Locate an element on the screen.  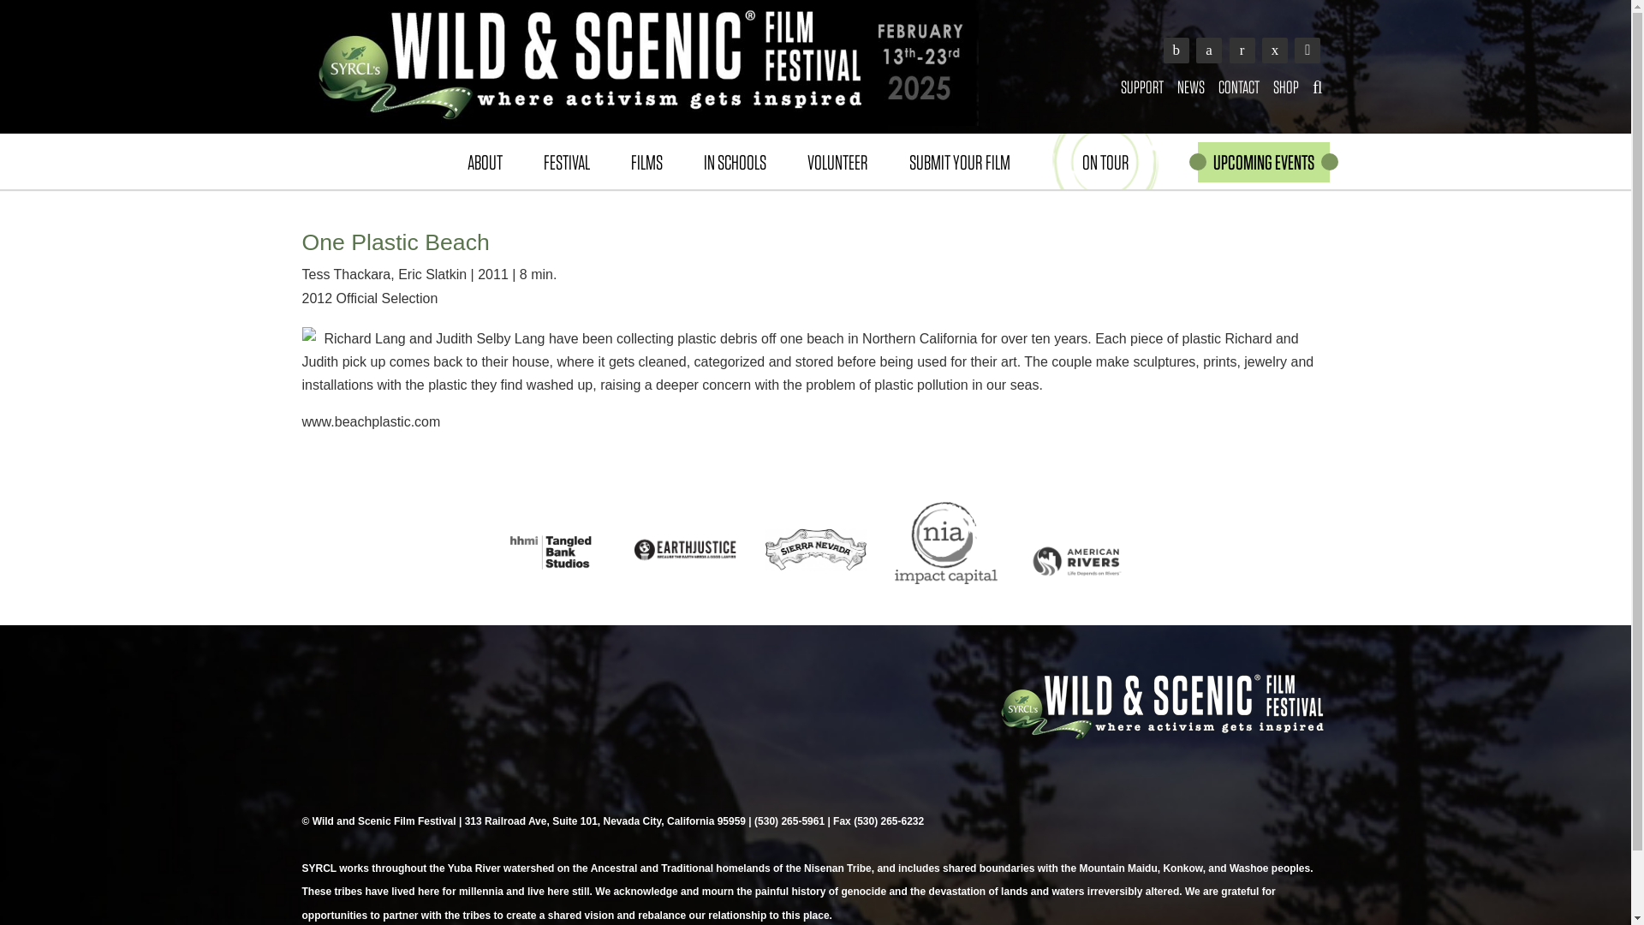
ABOUT is located at coordinates (485, 161).